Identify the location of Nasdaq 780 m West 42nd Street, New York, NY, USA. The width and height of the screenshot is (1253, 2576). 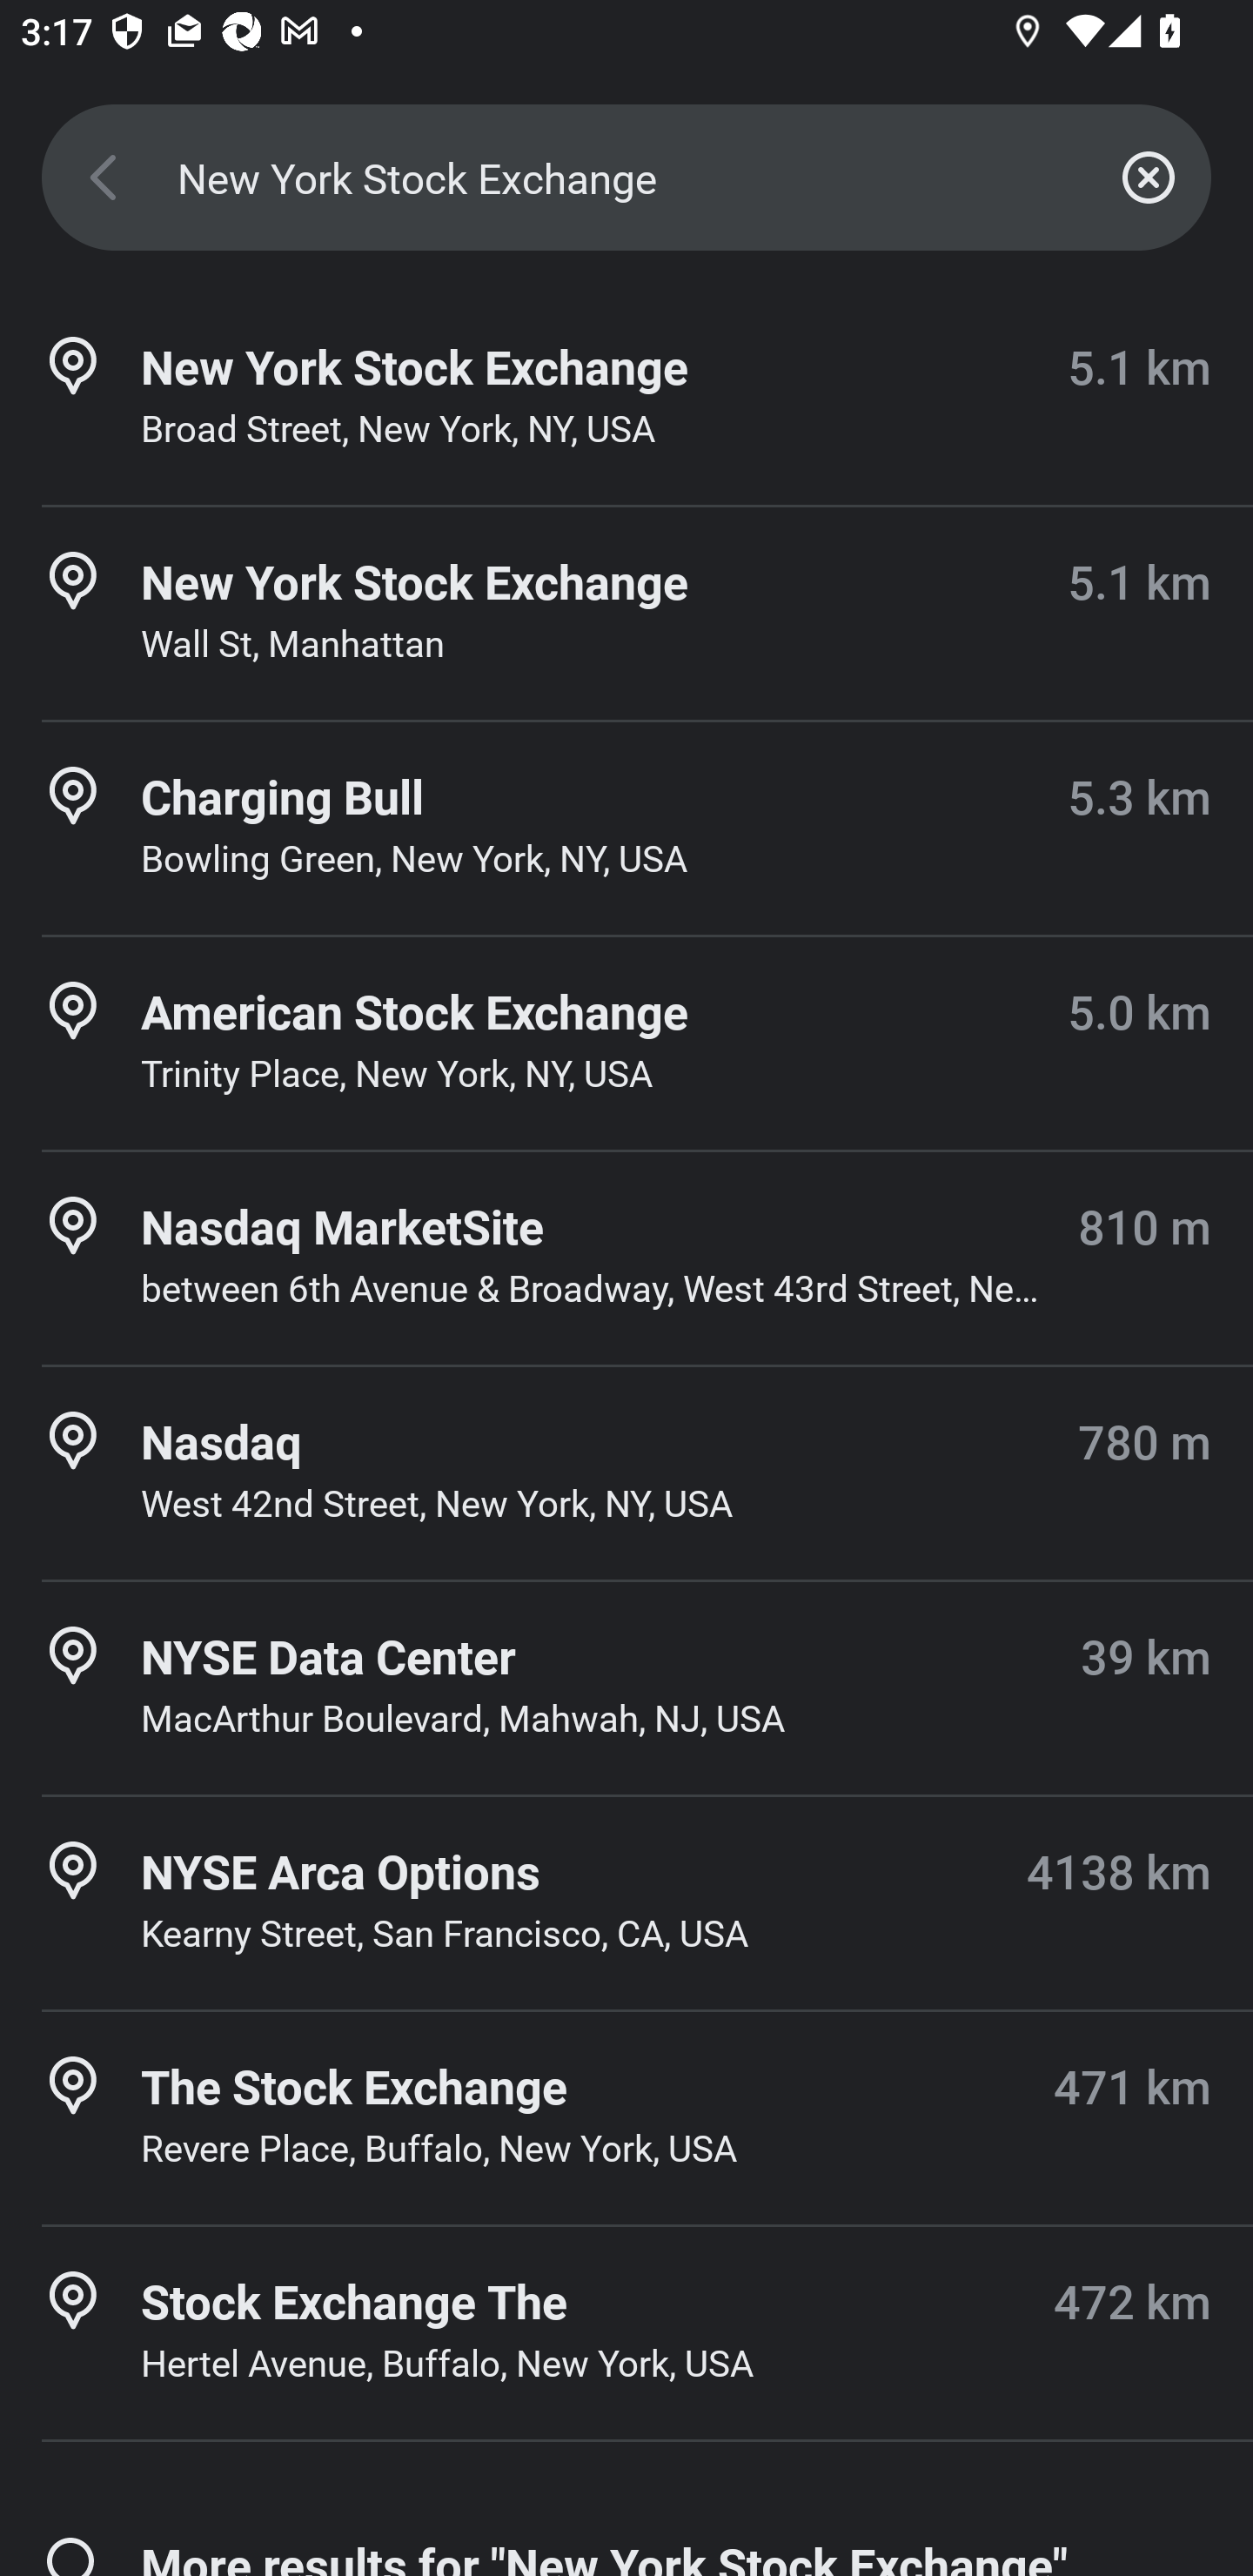
(626, 1472).